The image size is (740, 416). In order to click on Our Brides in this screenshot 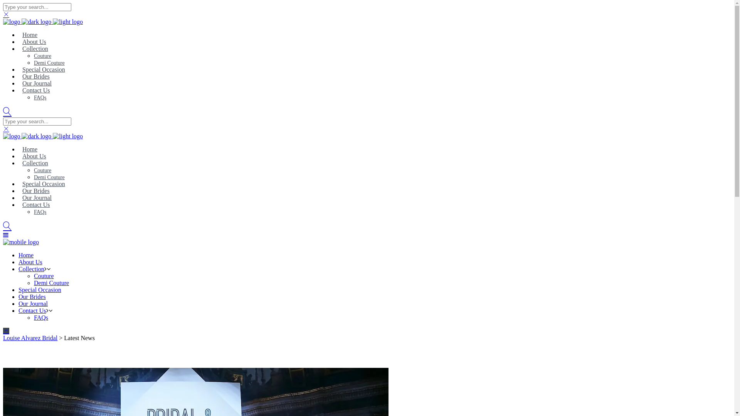, I will do `click(36, 76)`.